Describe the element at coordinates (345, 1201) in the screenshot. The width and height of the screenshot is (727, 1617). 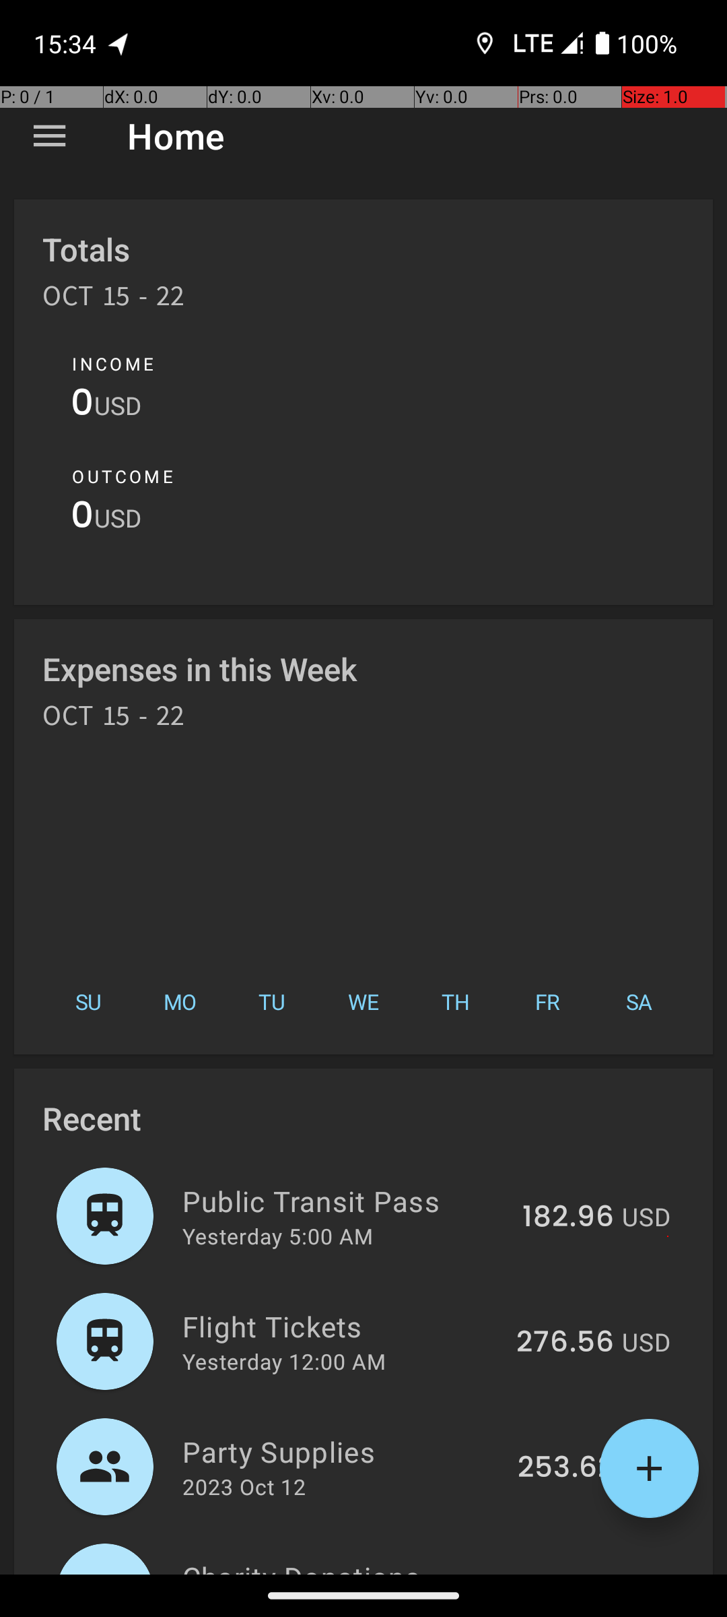
I see `Public Transit Pass` at that location.